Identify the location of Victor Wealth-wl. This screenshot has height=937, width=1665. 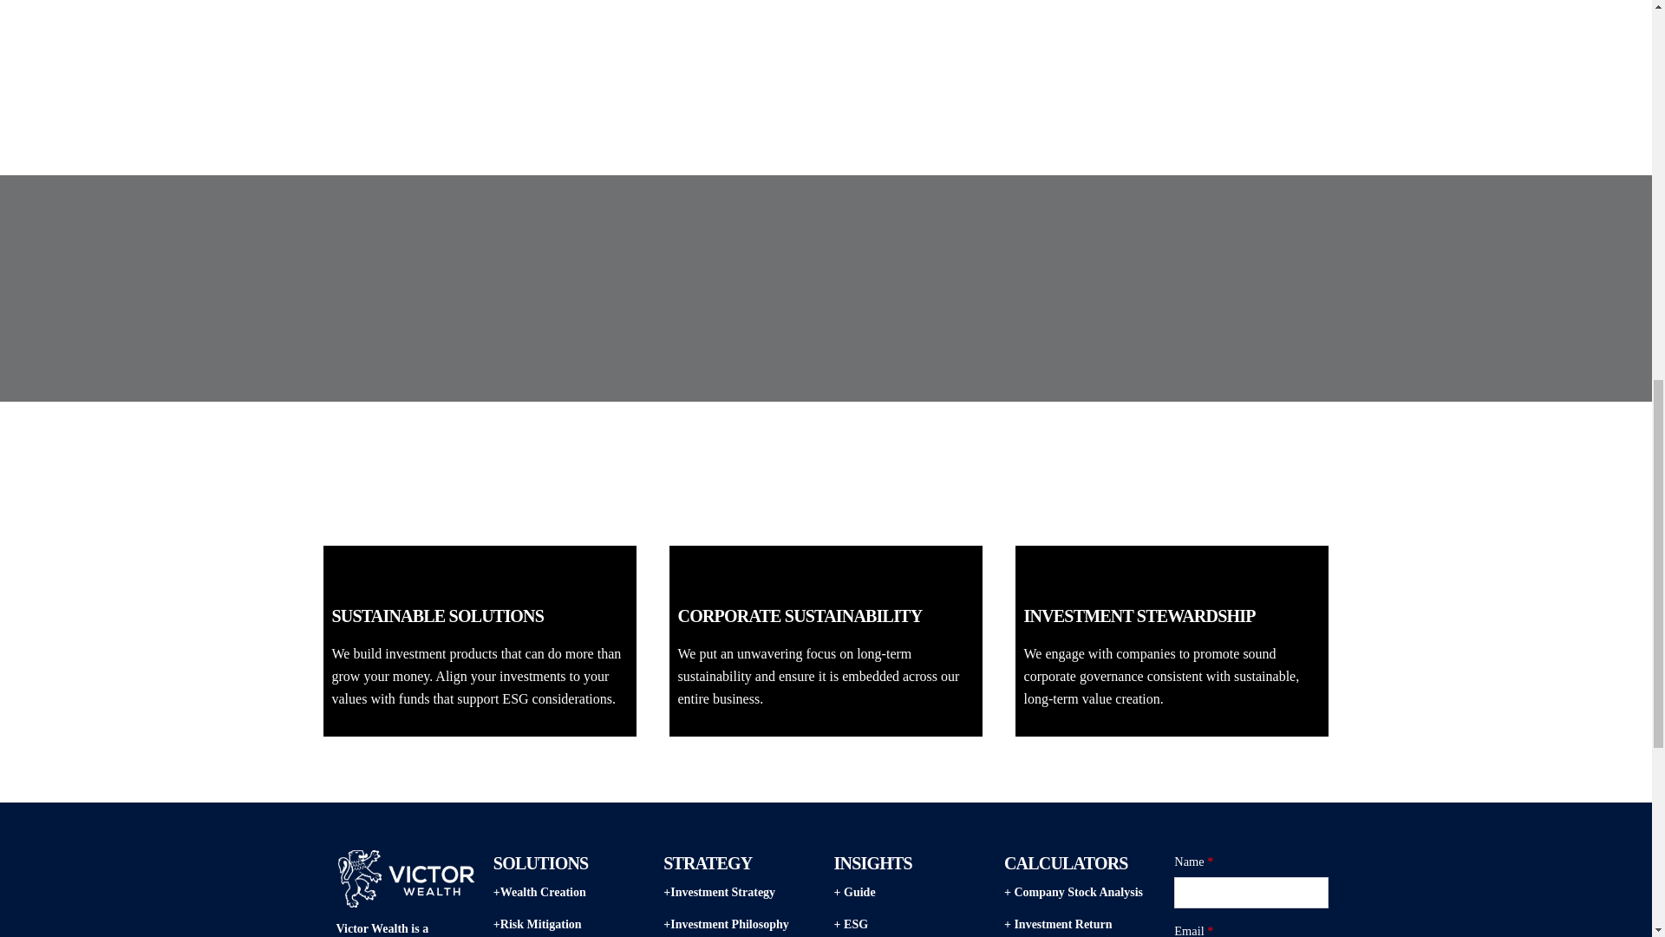
(407, 878).